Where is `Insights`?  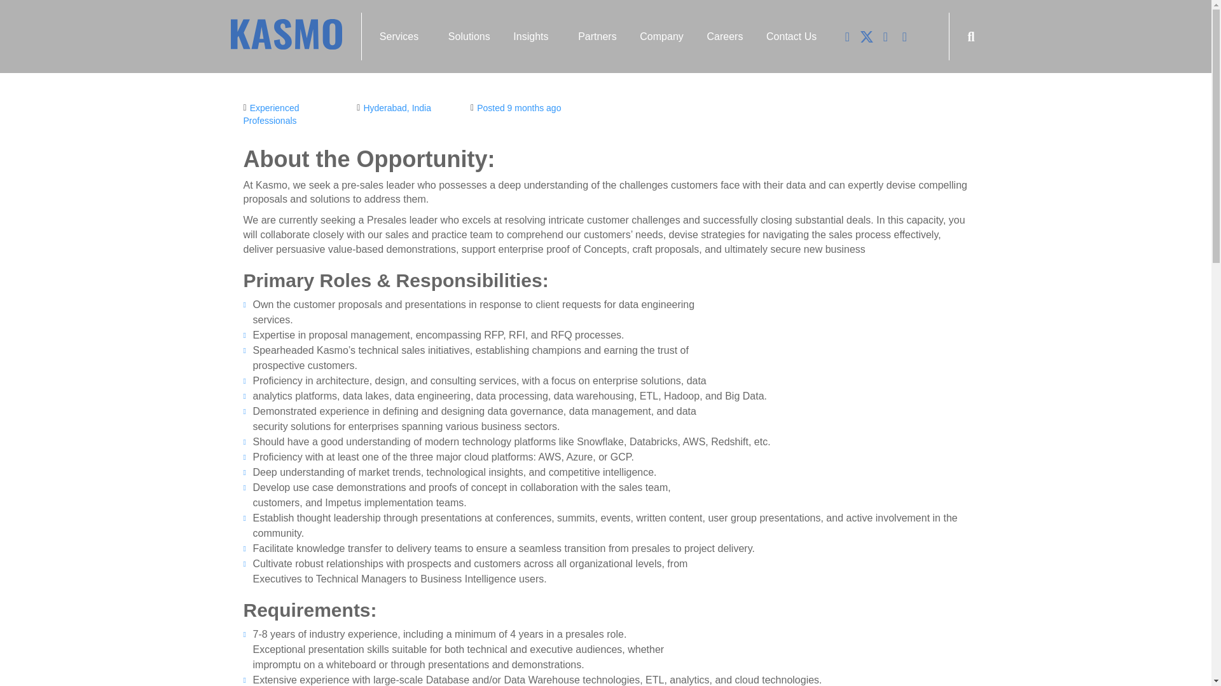 Insights is located at coordinates (534, 36).